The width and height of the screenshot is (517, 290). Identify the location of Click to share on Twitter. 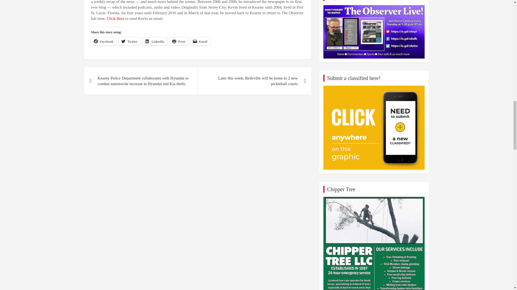
(129, 41).